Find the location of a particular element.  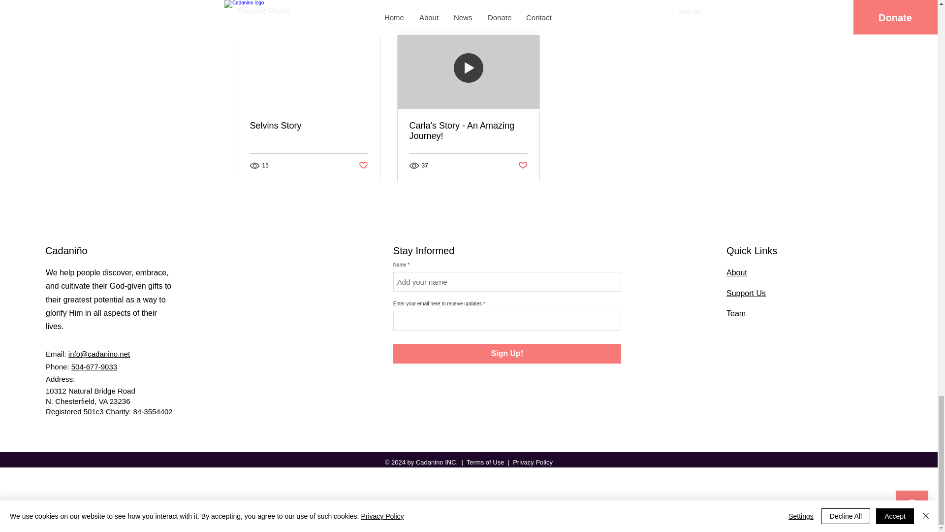

Post not marked as liked is located at coordinates (362, 166).